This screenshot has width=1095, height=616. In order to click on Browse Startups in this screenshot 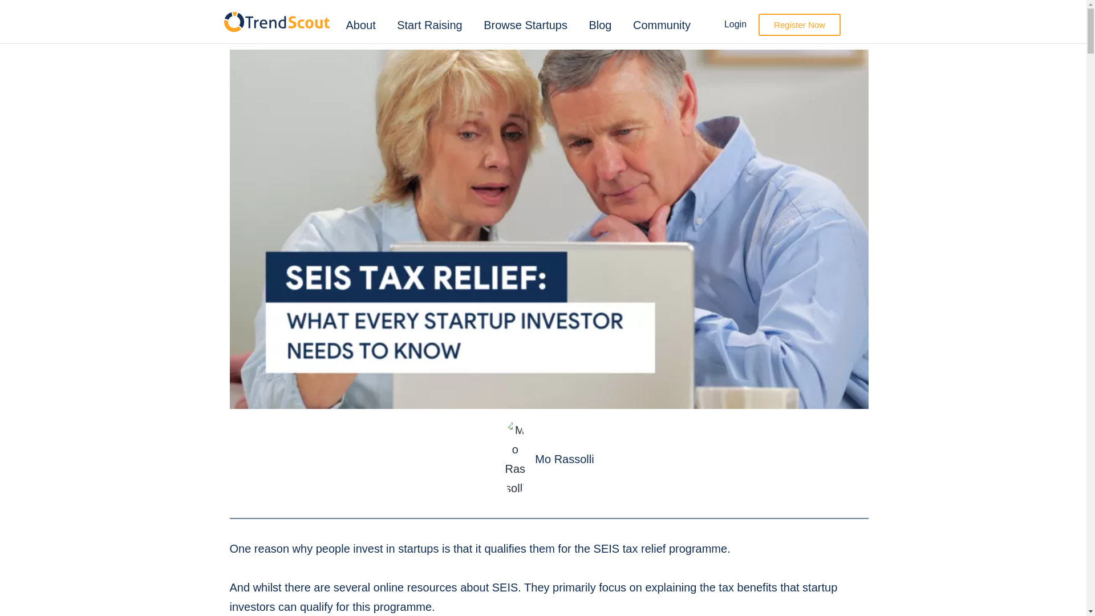, I will do `click(525, 25)`.